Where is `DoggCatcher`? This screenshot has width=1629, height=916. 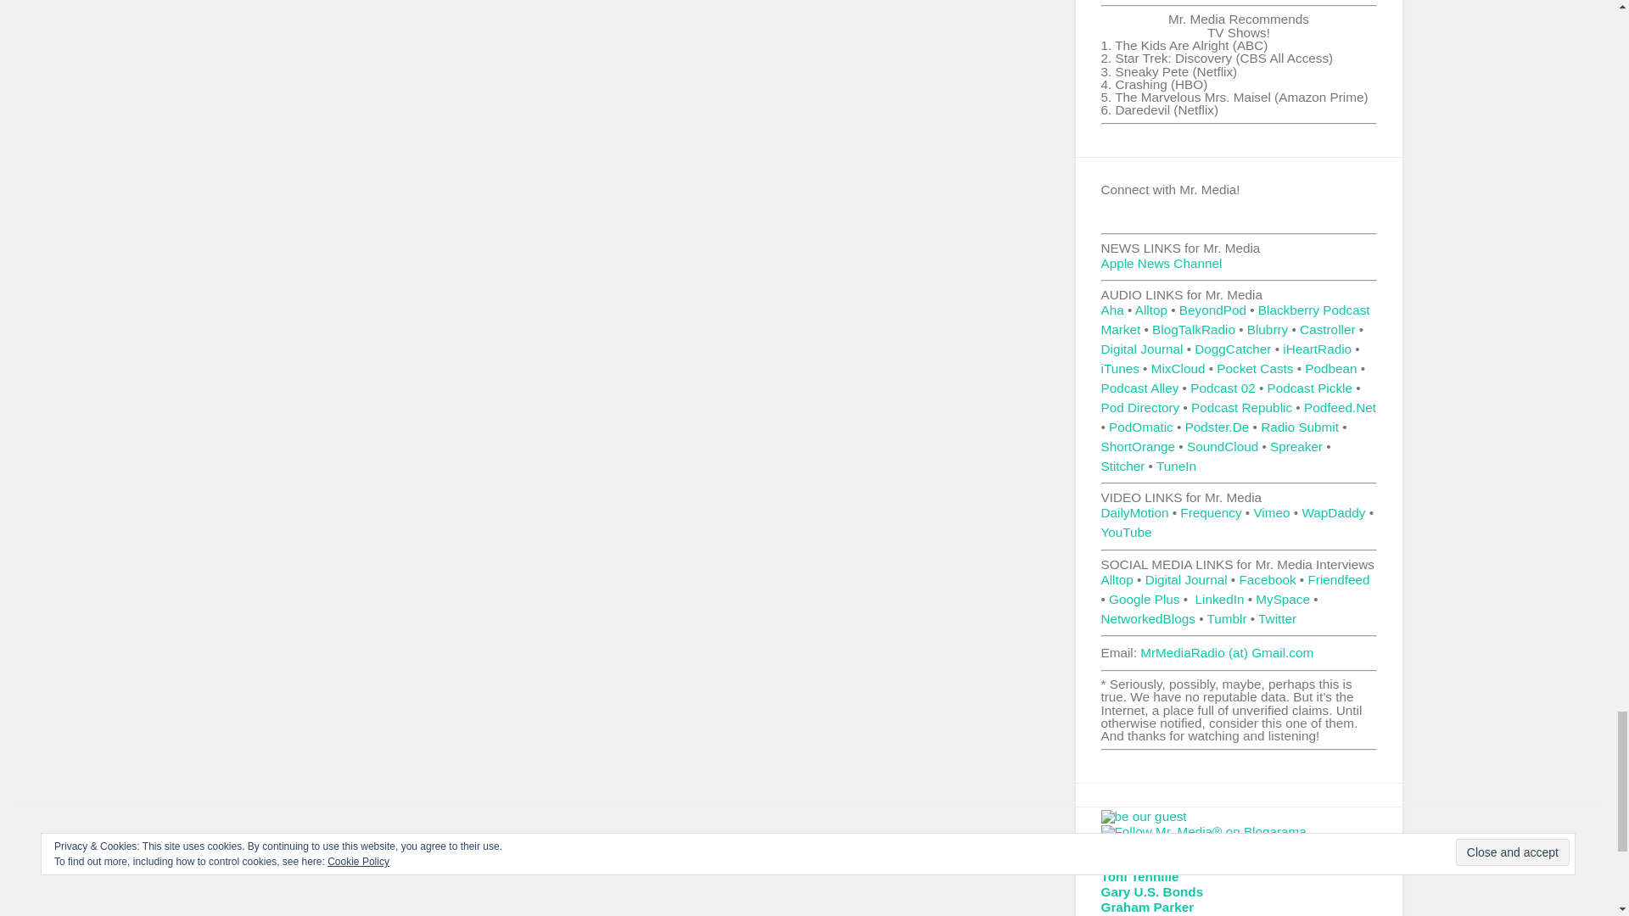
DoggCatcher is located at coordinates (1232, 349).